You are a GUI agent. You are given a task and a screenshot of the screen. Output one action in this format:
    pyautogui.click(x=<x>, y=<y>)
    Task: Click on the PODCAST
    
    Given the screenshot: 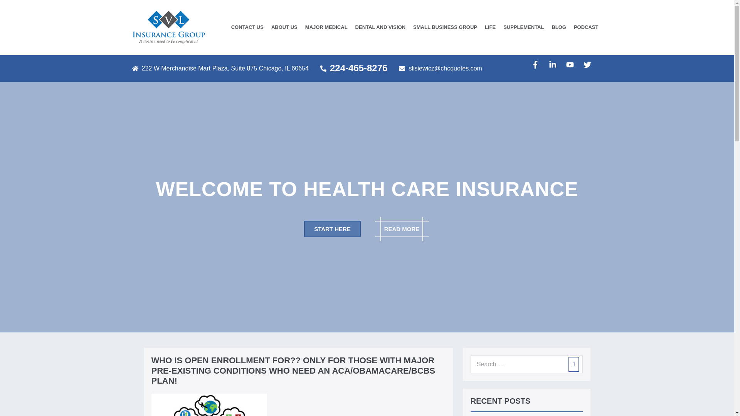 What is the action you would take?
    pyautogui.click(x=586, y=27)
    